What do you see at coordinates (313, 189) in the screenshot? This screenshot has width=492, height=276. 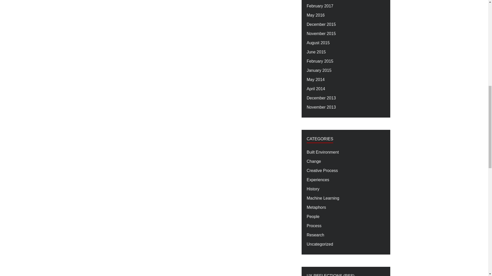 I see `History` at bounding box center [313, 189].